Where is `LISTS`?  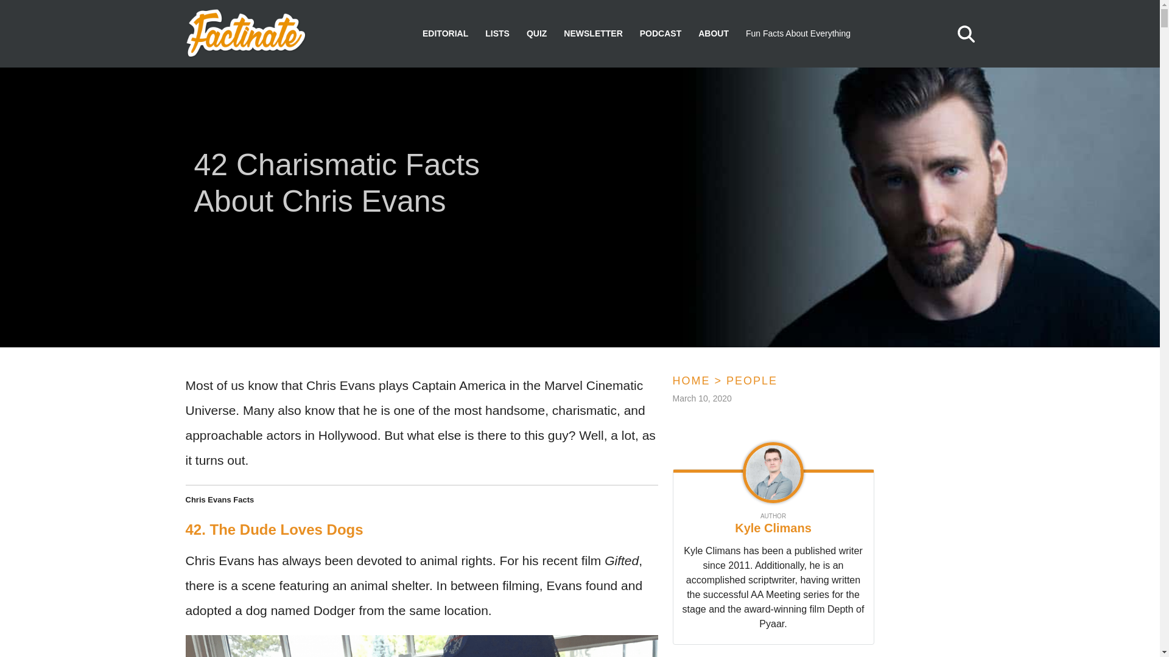 LISTS is located at coordinates (497, 33).